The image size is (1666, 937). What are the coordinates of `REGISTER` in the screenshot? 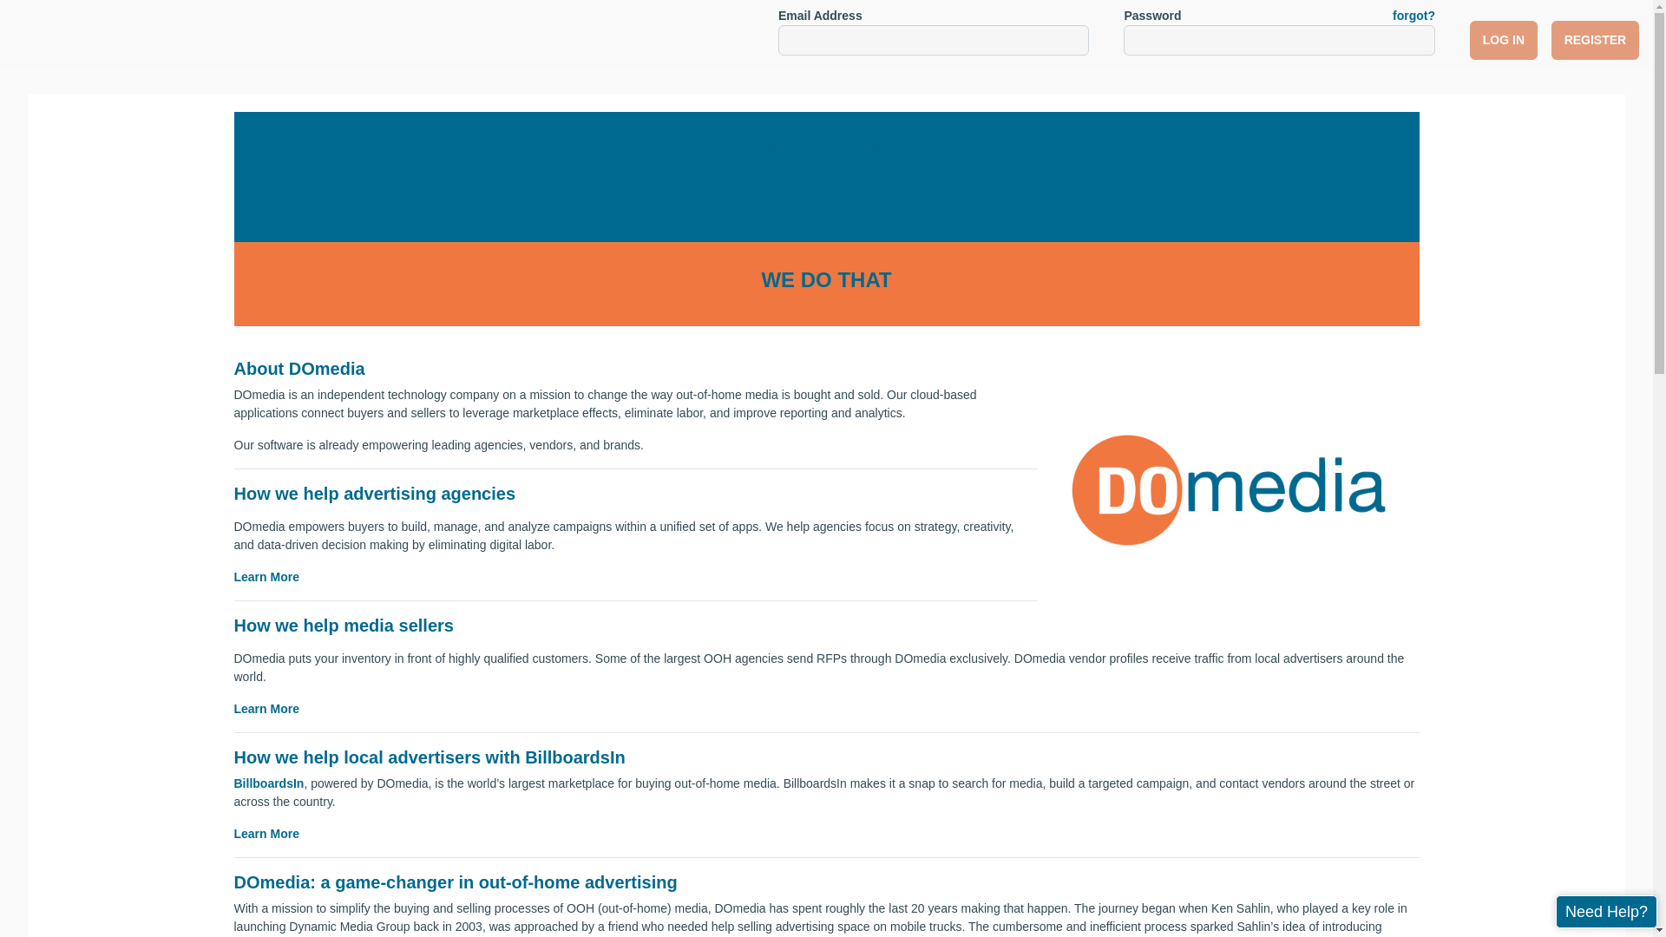 It's located at (1595, 40).